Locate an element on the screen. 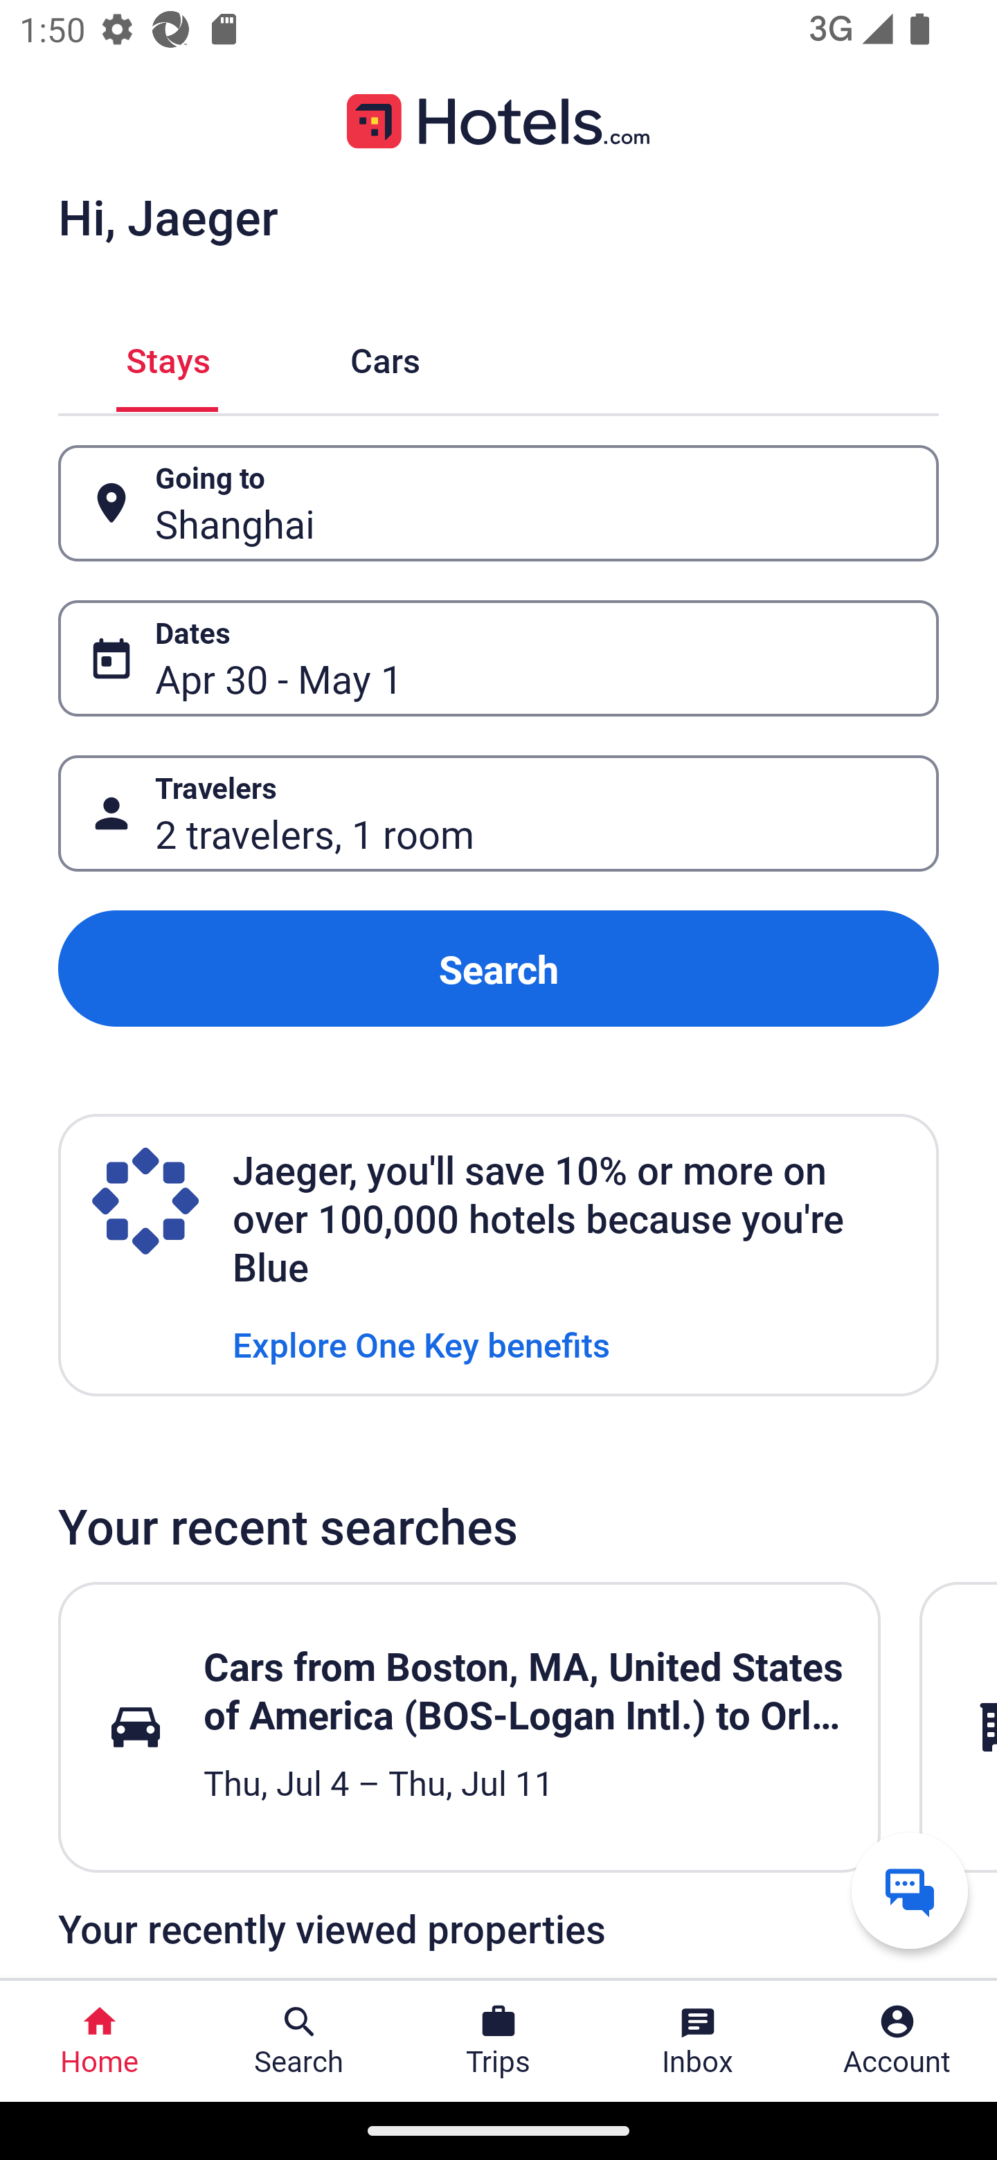 The height and width of the screenshot is (2160, 997). Search Search Button is located at coordinates (299, 2041).